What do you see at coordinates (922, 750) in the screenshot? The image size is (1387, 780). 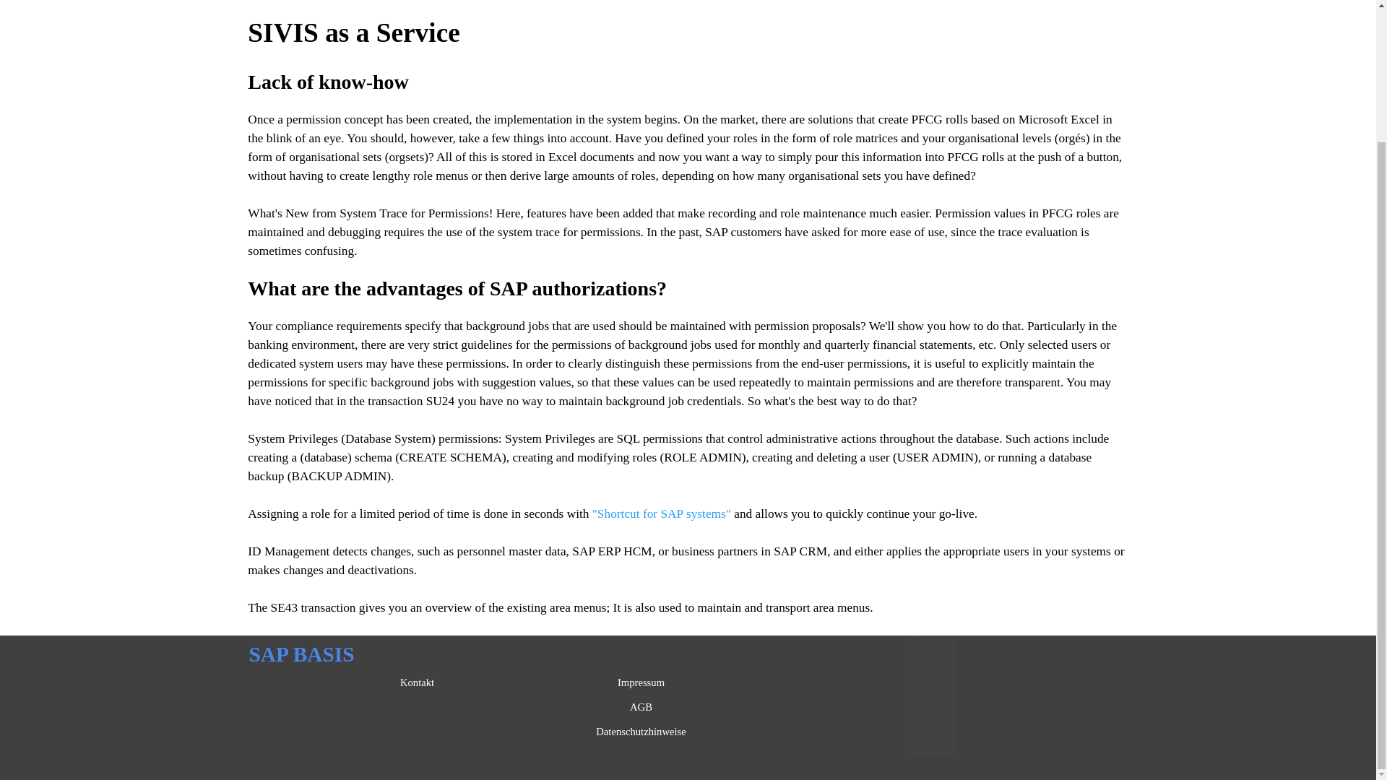 I see `Mirrors` at bounding box center [922, 750].